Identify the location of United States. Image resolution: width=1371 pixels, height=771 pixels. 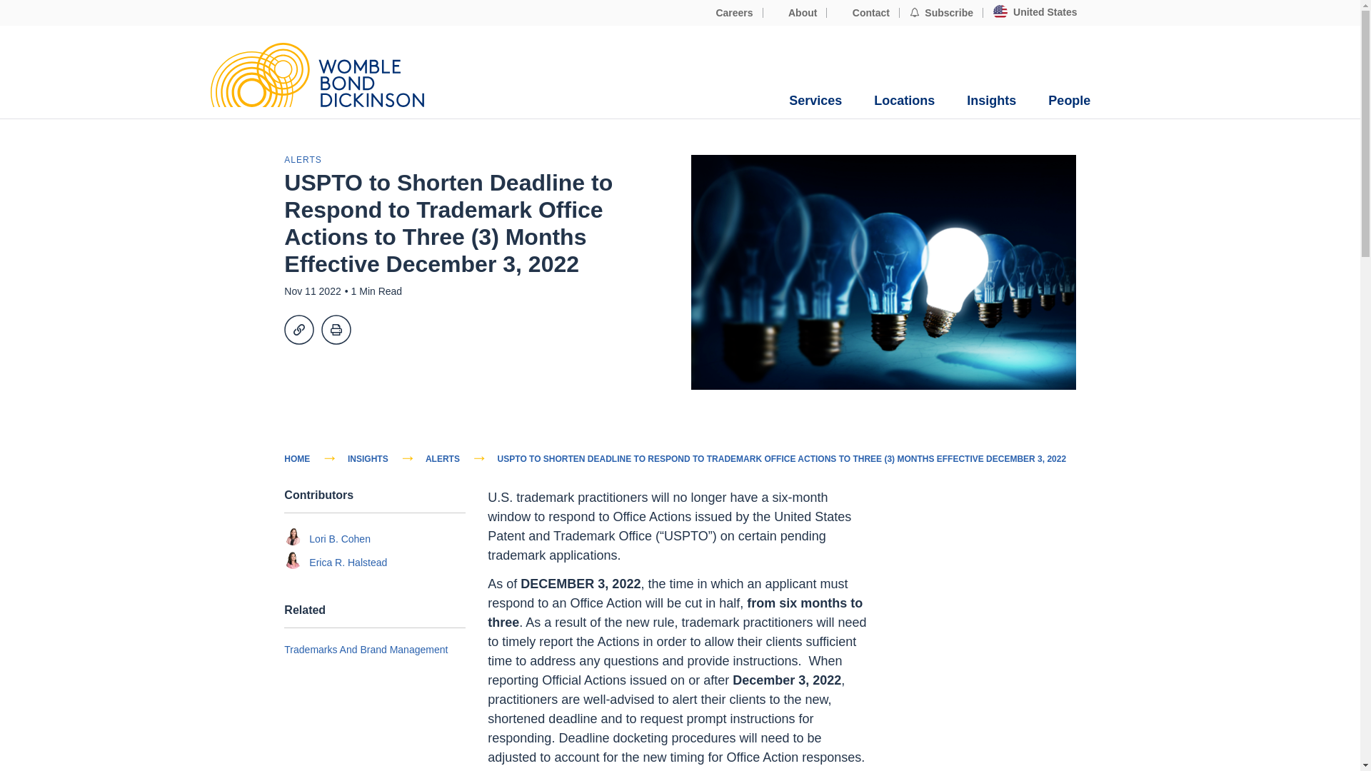
(1035, 12).